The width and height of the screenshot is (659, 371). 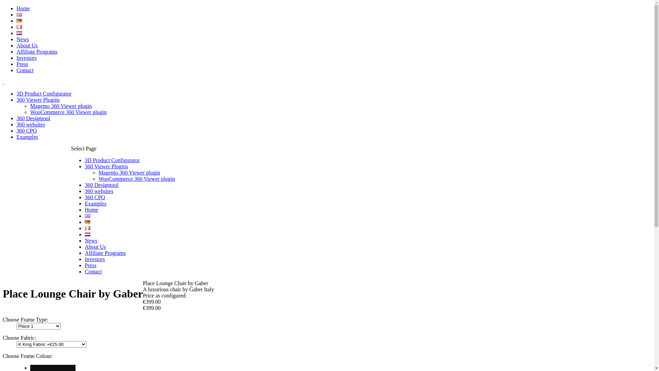 What do you see at coordinates (91, 265) in the screenshot?
I see `Press` at bounding box center [91, 265].